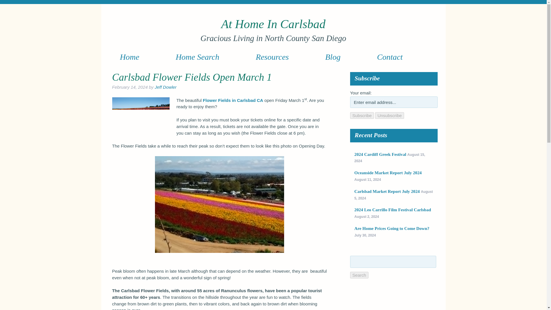 The height and width of the screenshot is (310, 551). I want to click on Subscribe, so click(362, 115).